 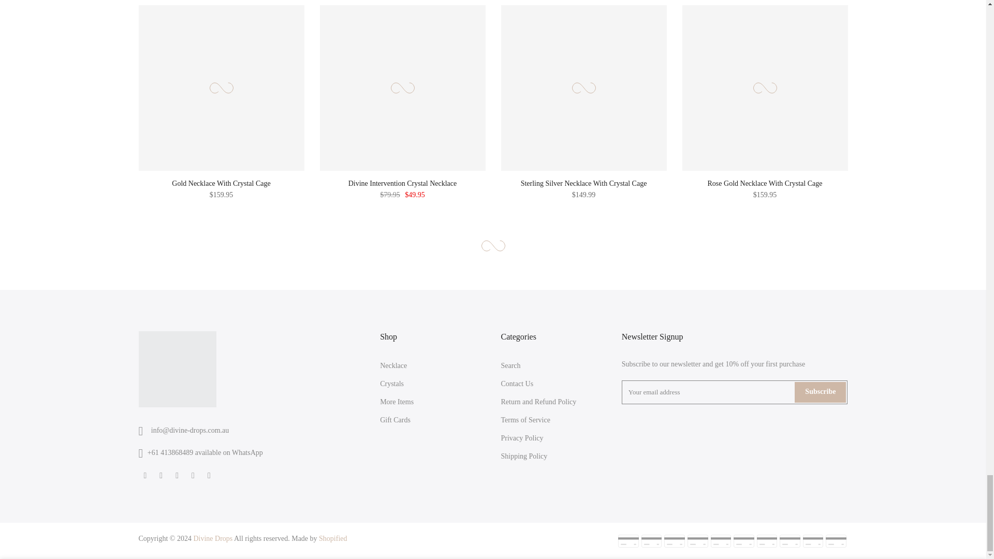 What do you see at coordinates (394, 419) in the screenshot?
I see `Gift Cards` at bounding box center [394, 419].